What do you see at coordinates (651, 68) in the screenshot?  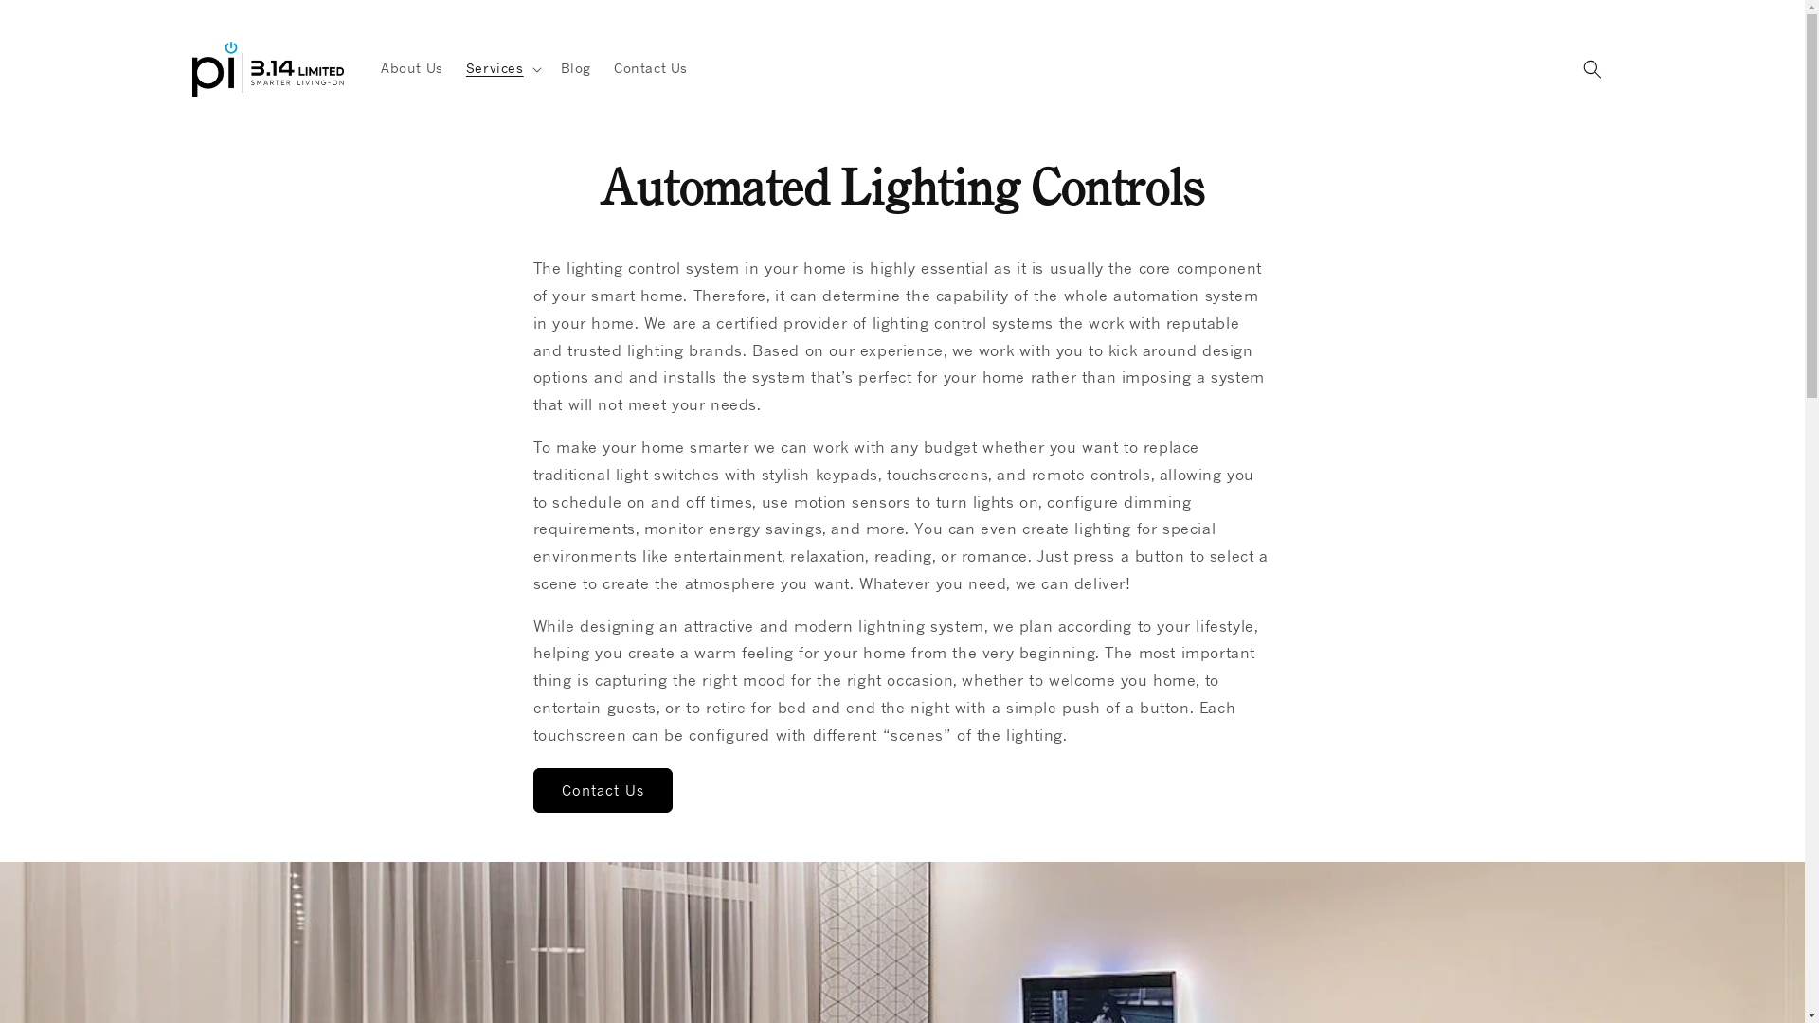 I see `Contact Us` at bounding box center [651, 68].